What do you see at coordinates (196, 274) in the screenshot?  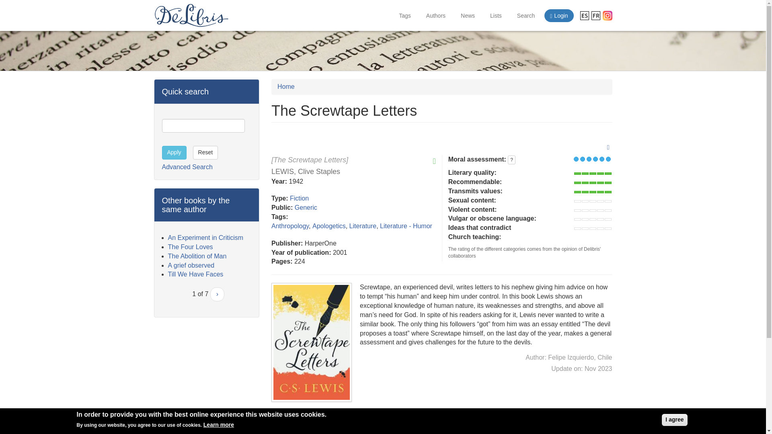 I see `Till We Have Faces` at bounding box center [196, 274].